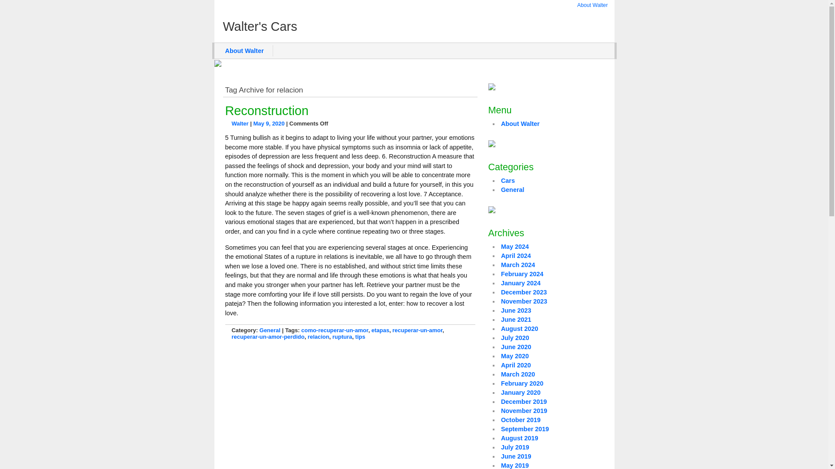 Image resolution: width=835 pixels, height=469 pixels. I want to click on January 2024, so click(521, 283).